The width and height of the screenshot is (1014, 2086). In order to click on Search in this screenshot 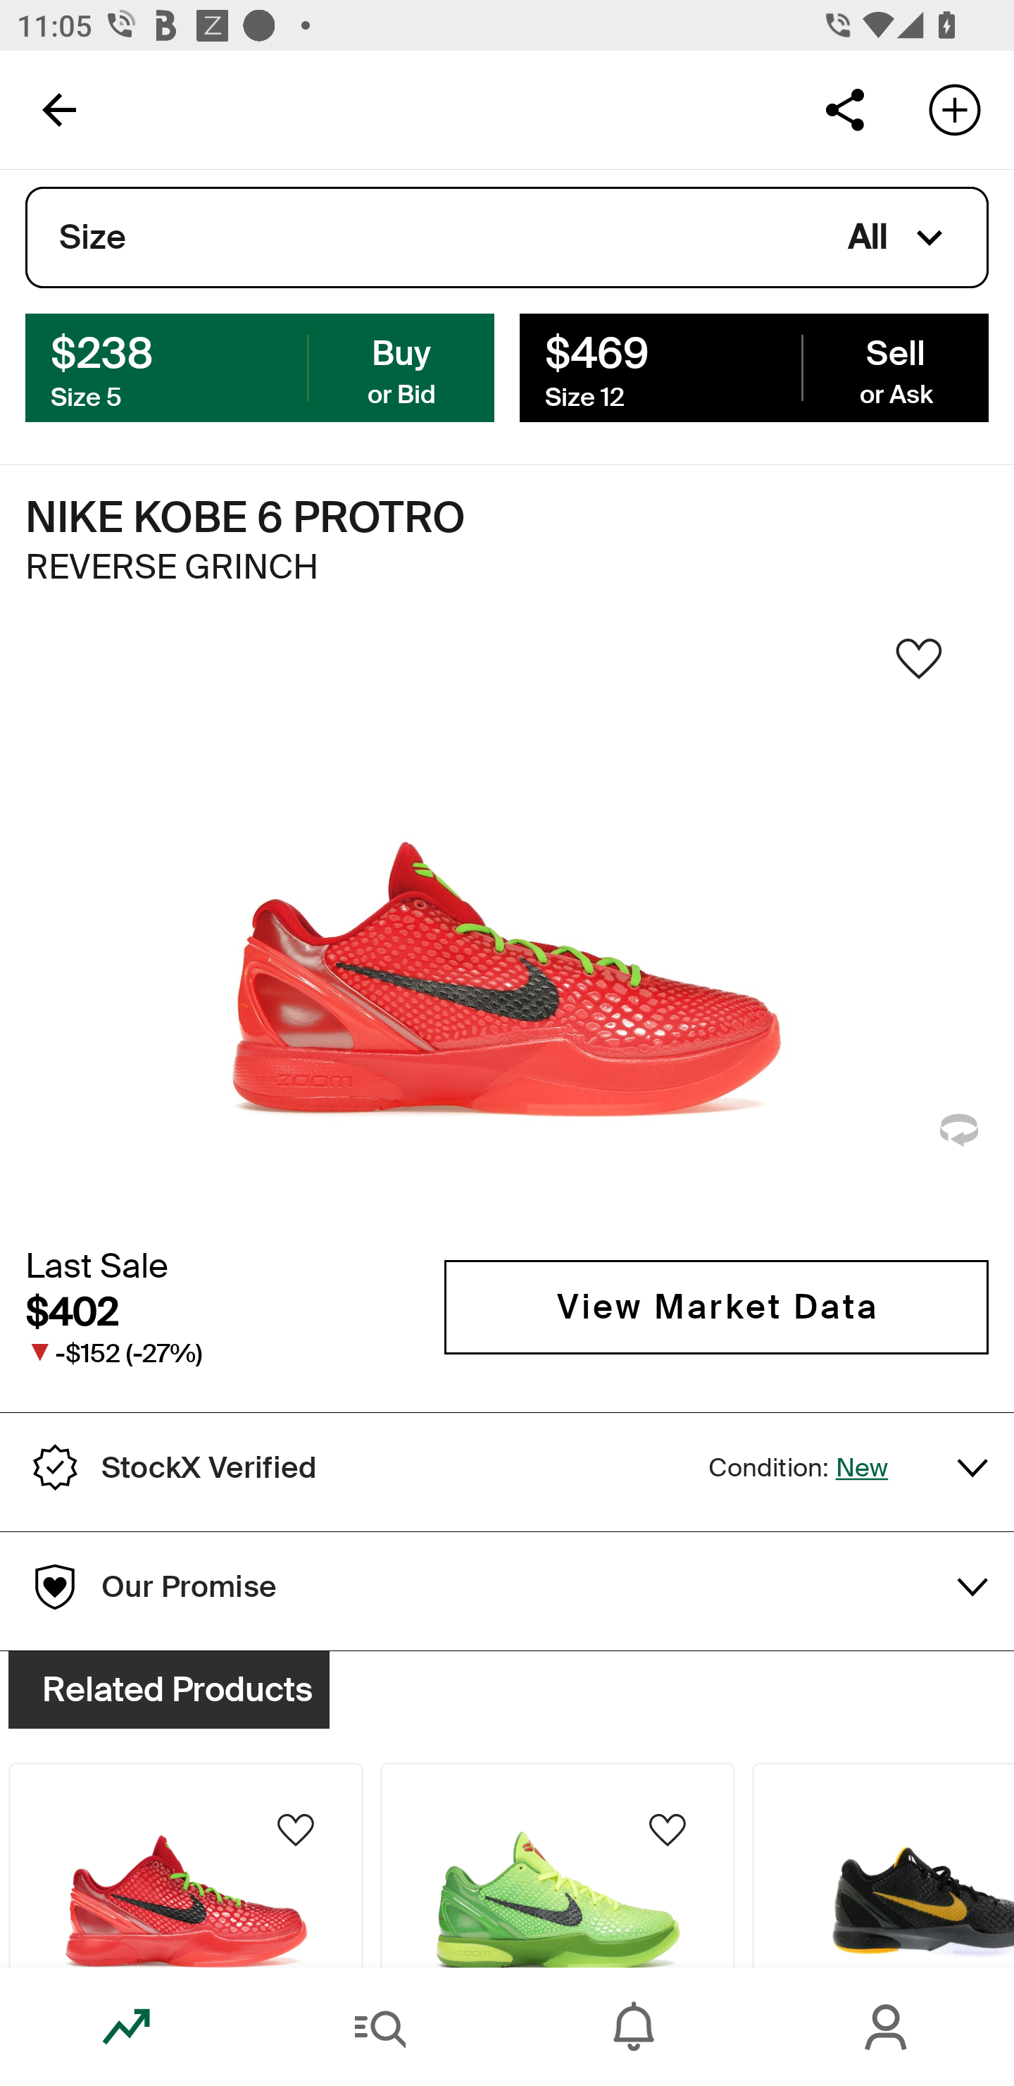, I will do `click(380, 2027)`.